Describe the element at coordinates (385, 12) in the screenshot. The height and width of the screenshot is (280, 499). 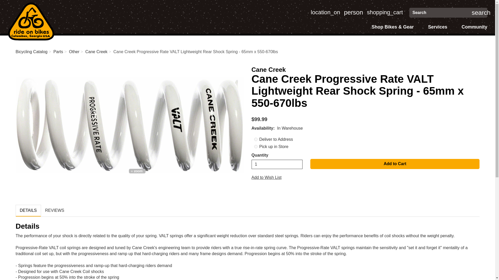
I see `on` at that location.